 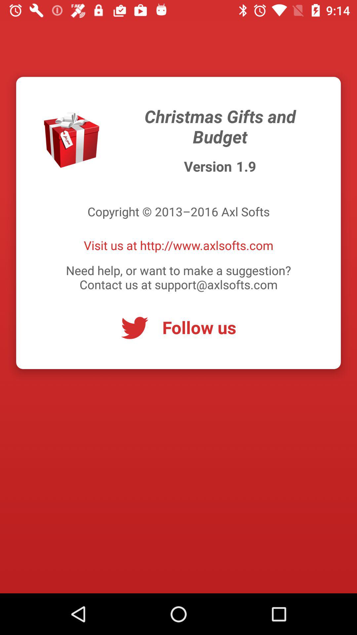 What do you see at coordinates (178, 277) in the screenshot?
I see `launch the need help or icon` at bounding box center [178, 277].